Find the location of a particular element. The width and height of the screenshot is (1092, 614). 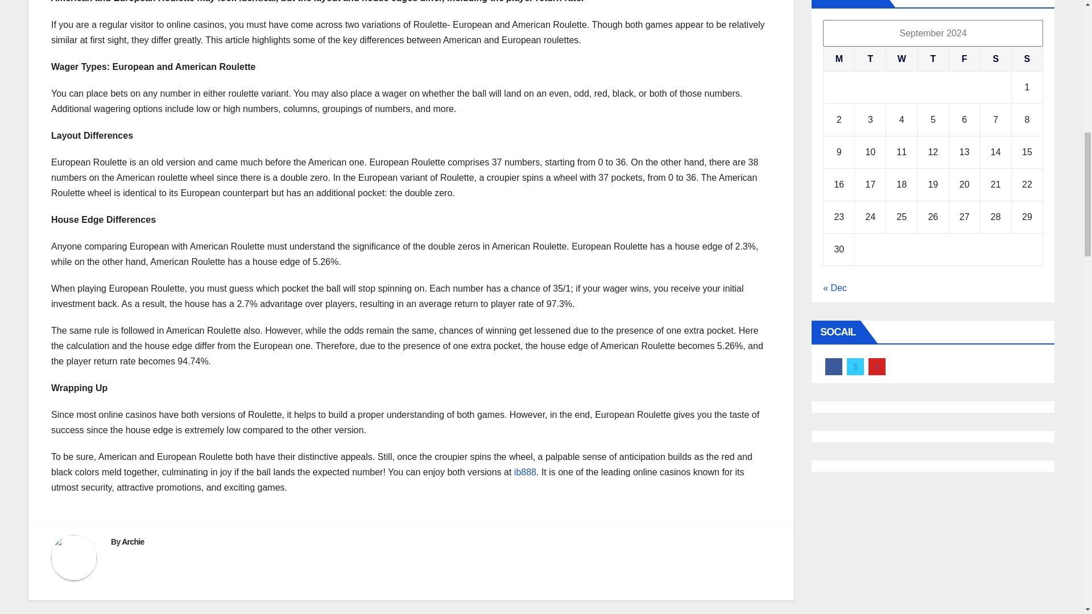

Wednesday is located at coordinates (901, 59).